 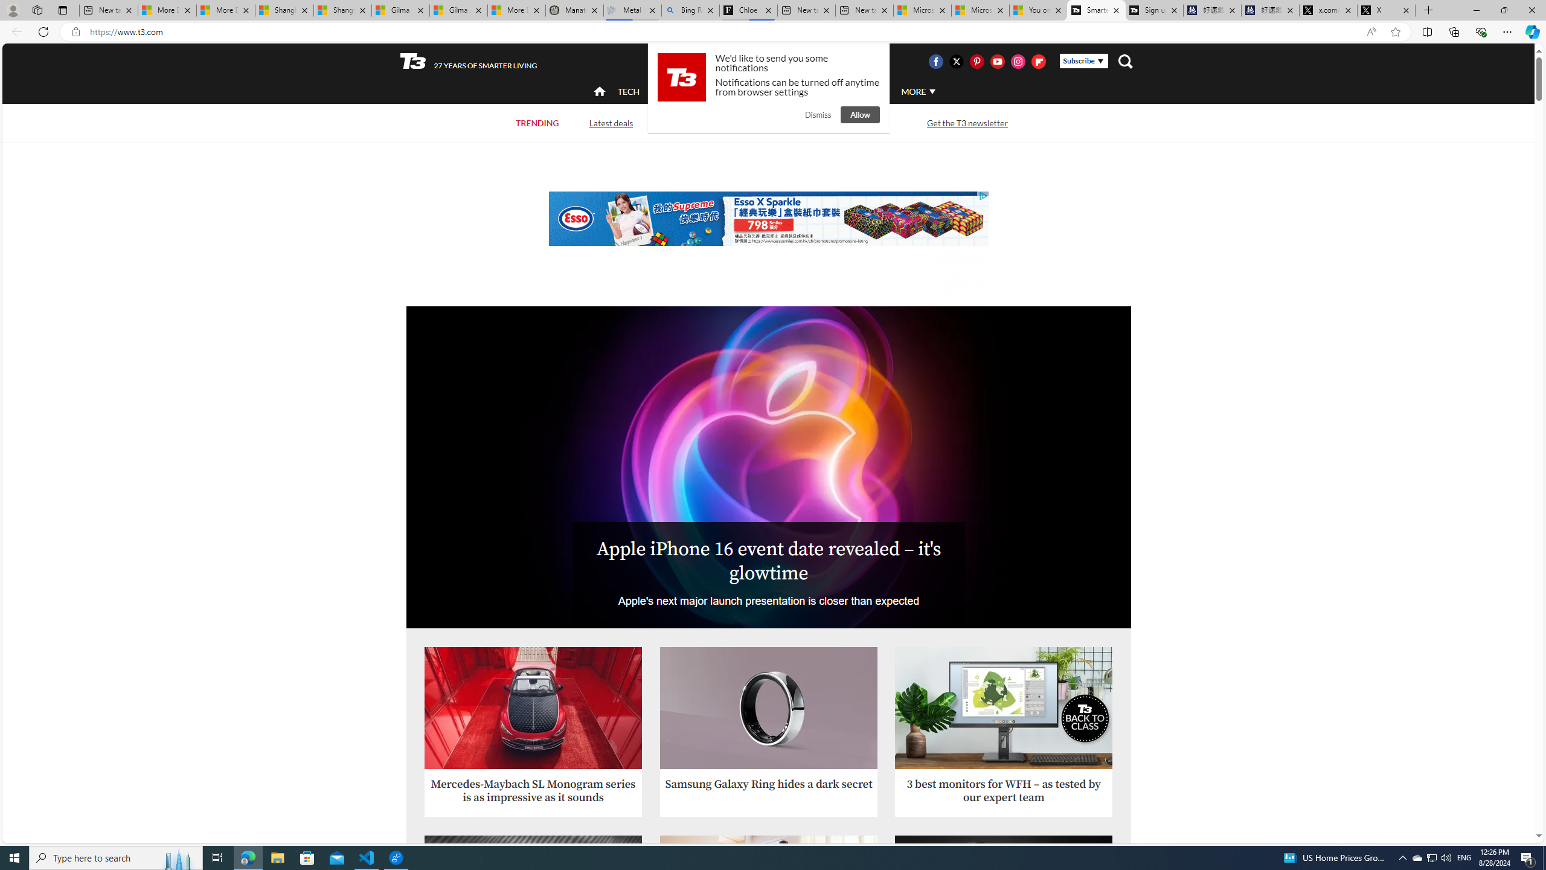 I want to click on flag of UK, so click(x=799, y=61).